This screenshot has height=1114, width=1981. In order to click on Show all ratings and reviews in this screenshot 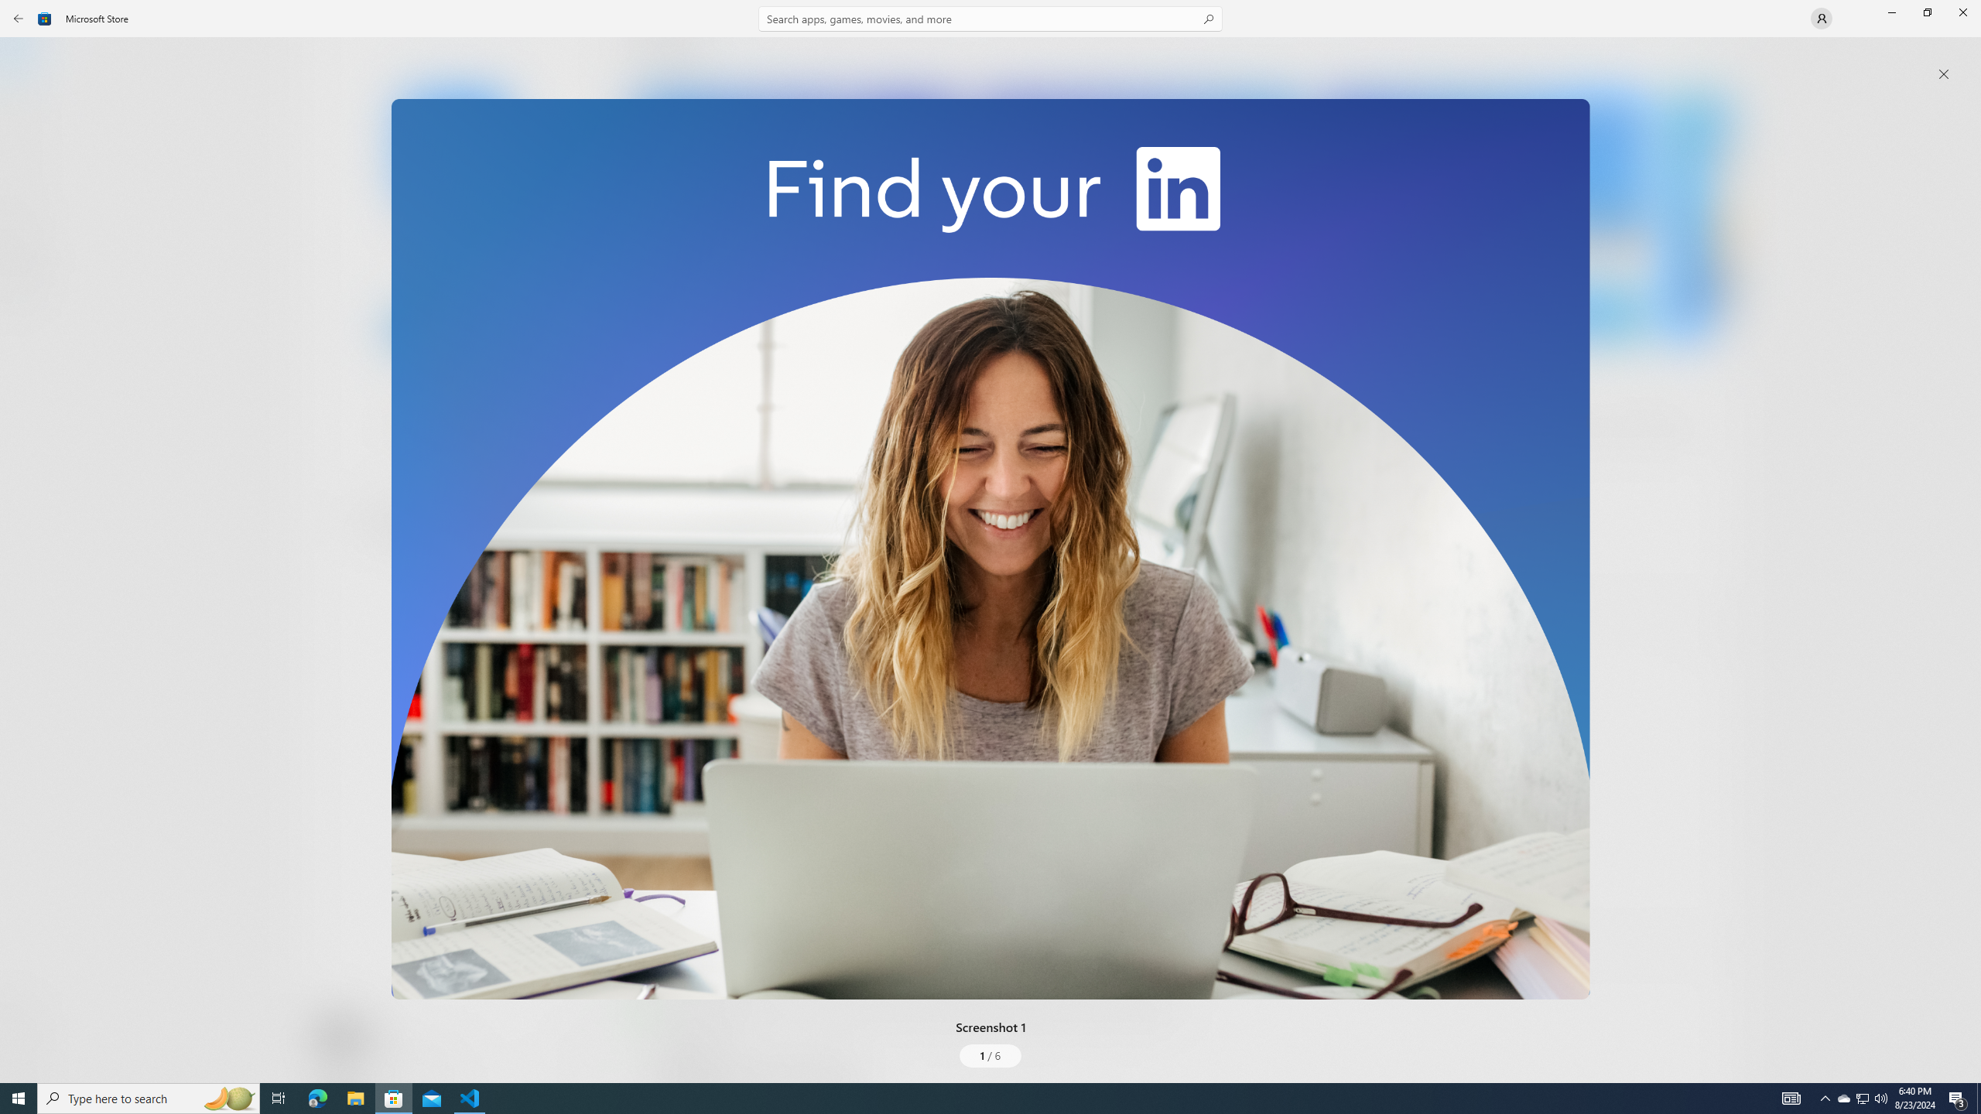, I will do `click(1706, 633)`.